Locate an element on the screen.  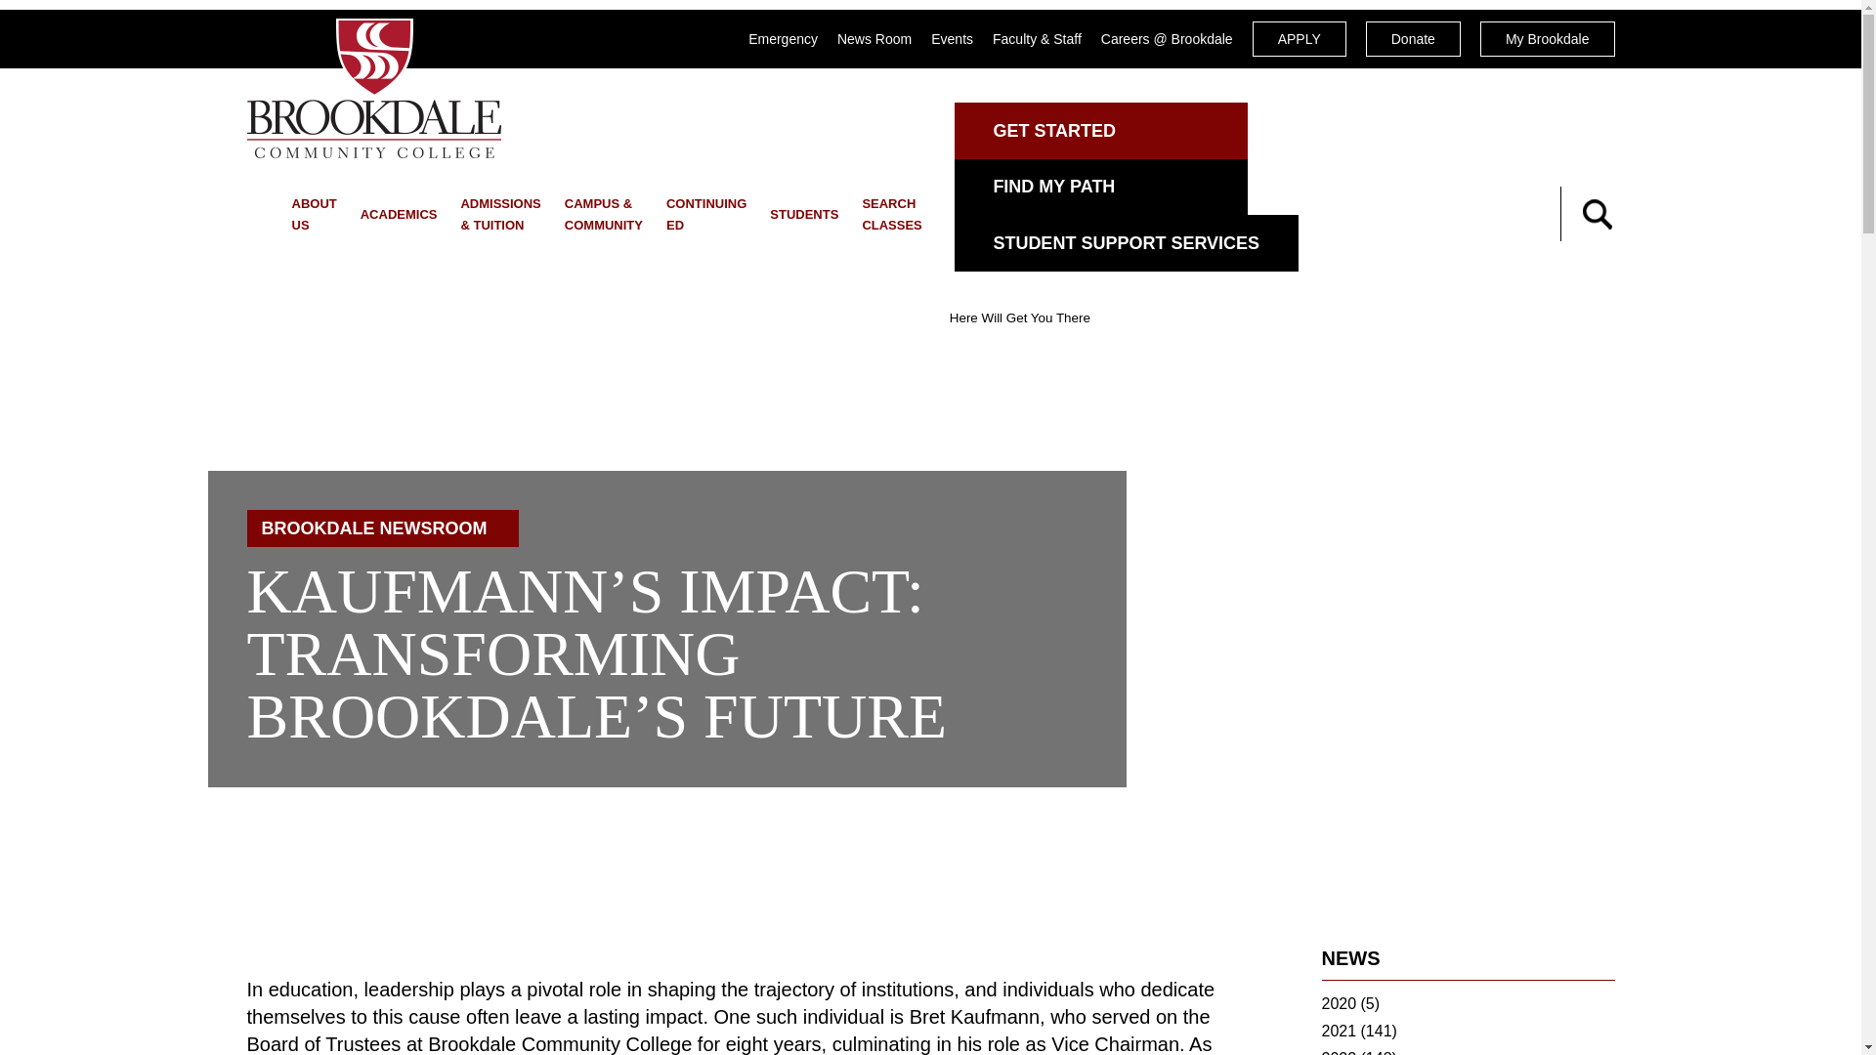
Donate is located at coordinates (1413, 39).